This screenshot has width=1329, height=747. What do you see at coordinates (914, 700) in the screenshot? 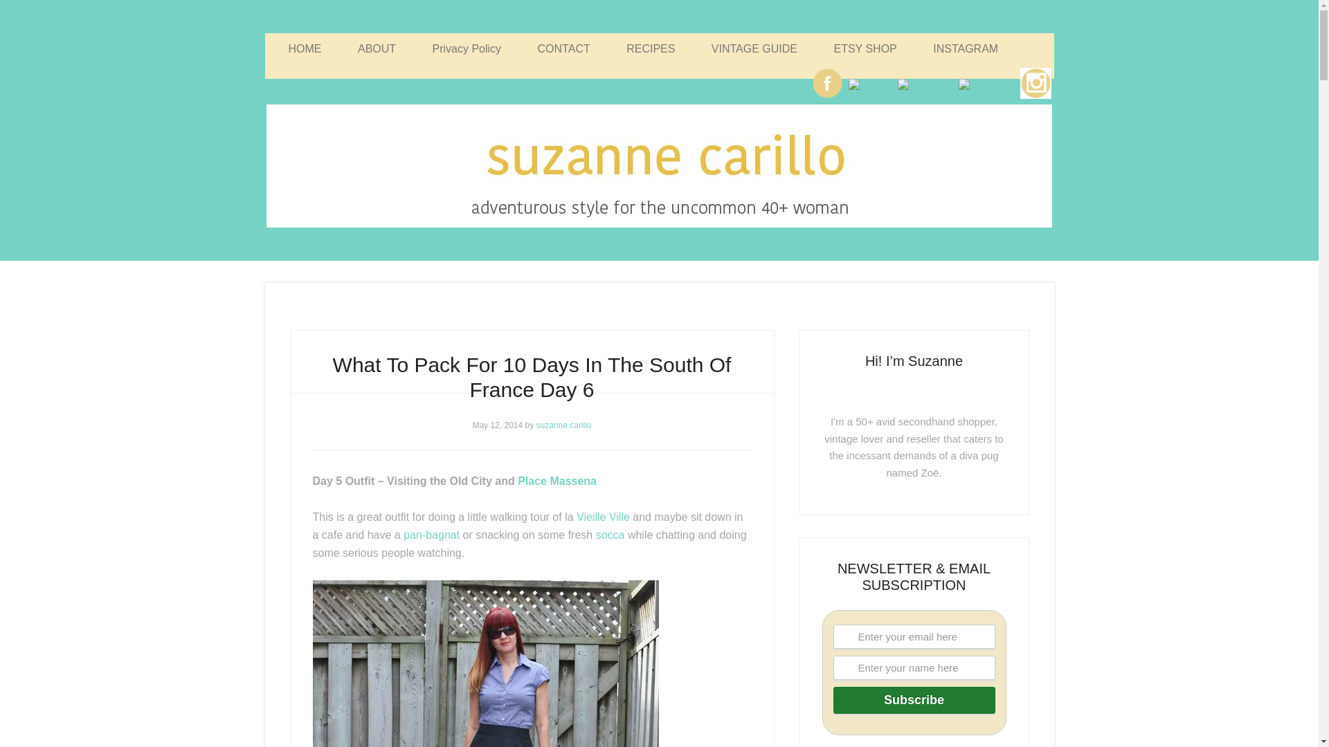
I see `Subscribe` at bounding box center [914, 700].